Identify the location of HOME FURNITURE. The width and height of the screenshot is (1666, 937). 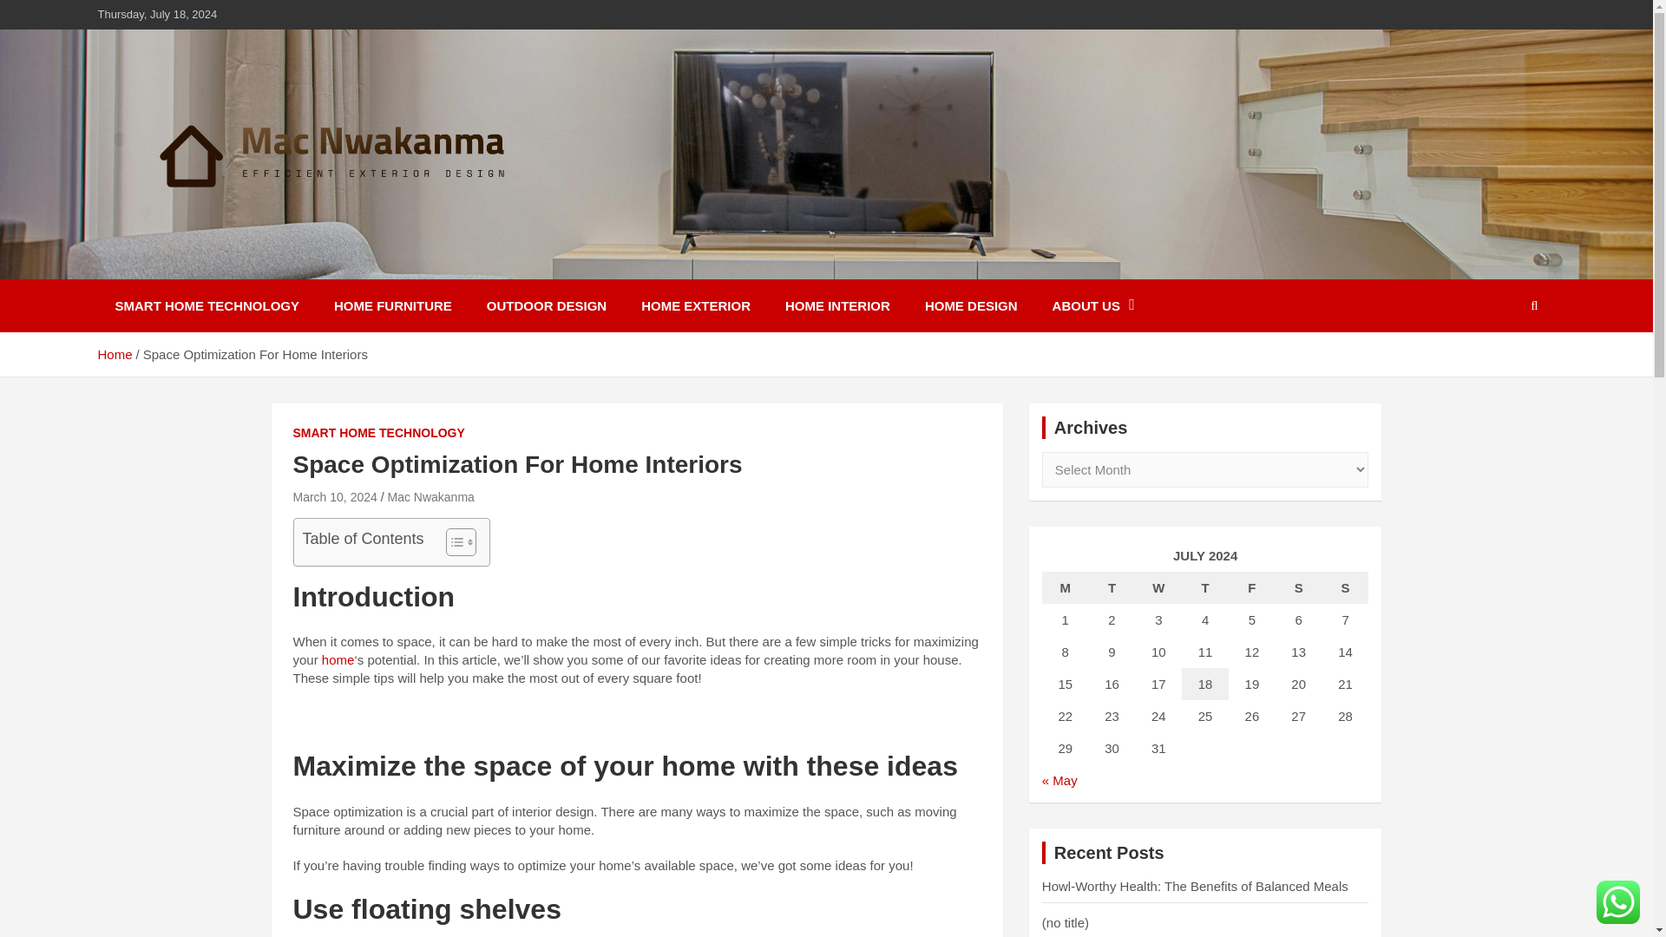
(392, 305).